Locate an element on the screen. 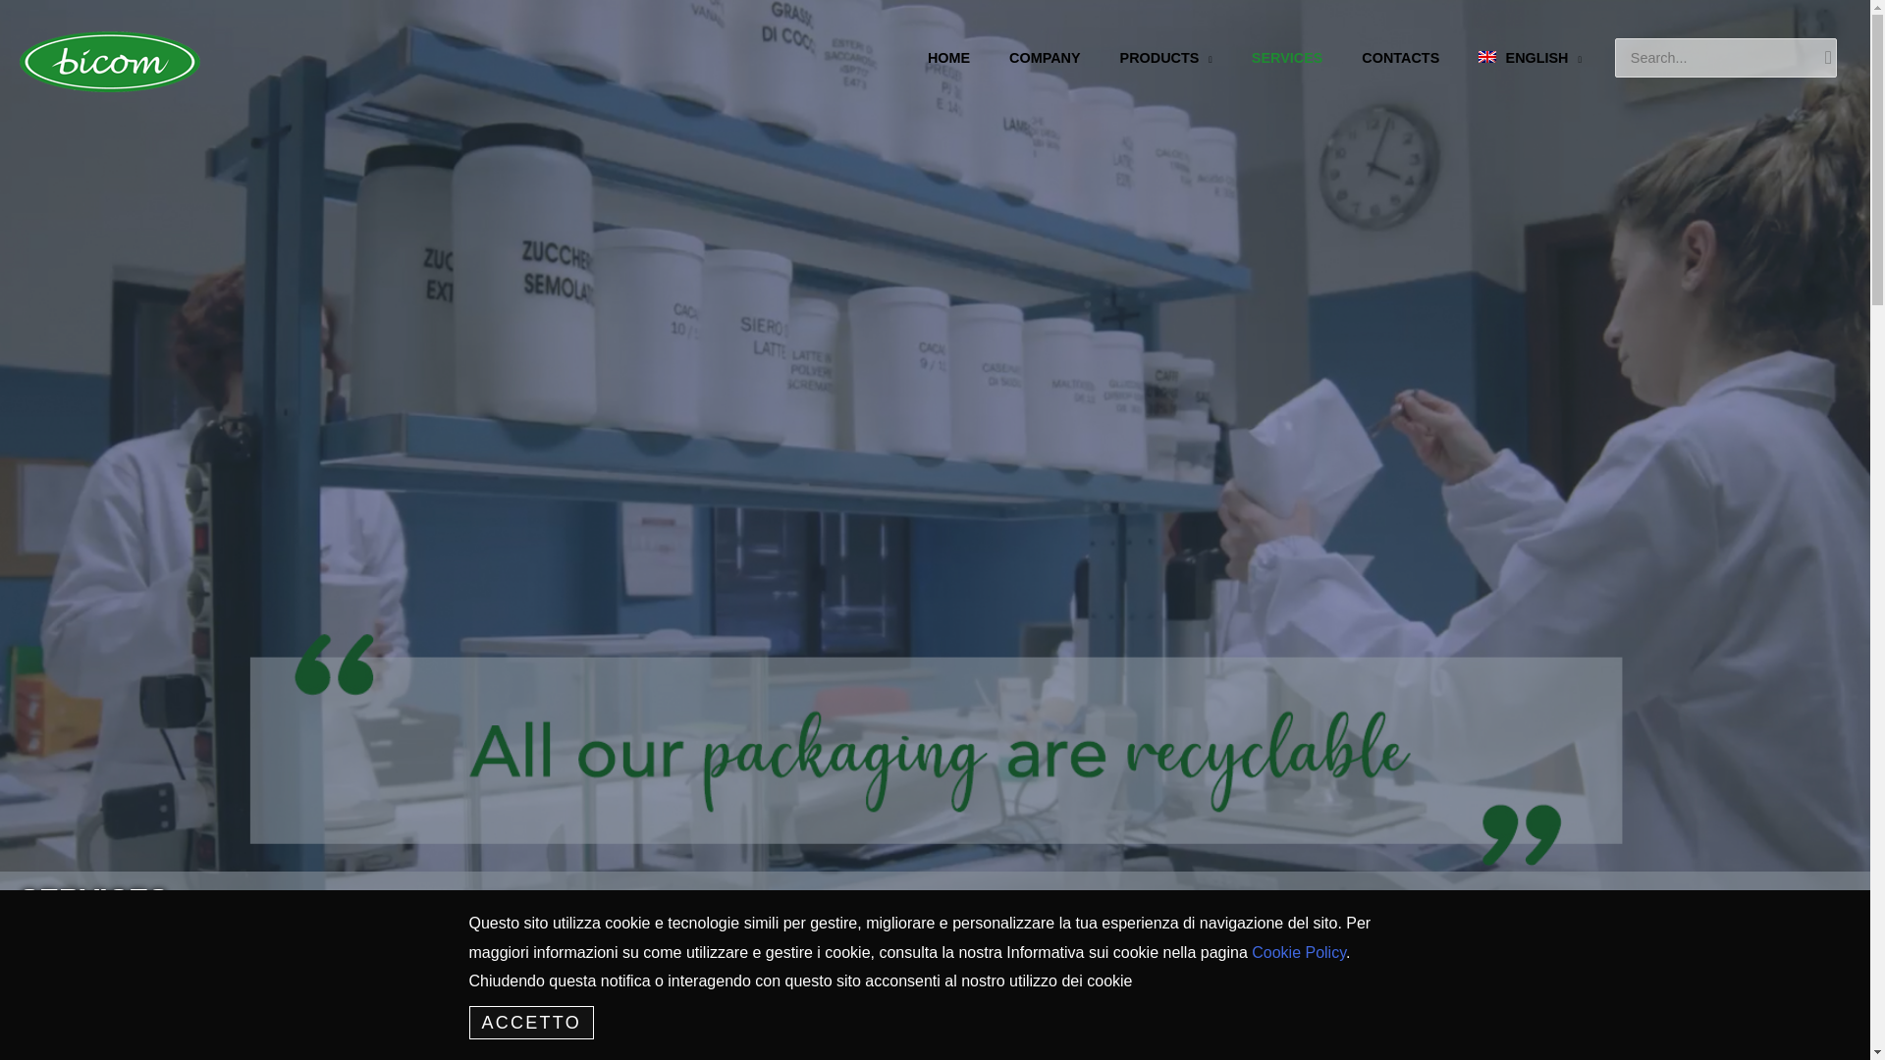 Image resolution: width=1885 pixels, height=1060 pixels. HOME is located at coordinates (948, 59).